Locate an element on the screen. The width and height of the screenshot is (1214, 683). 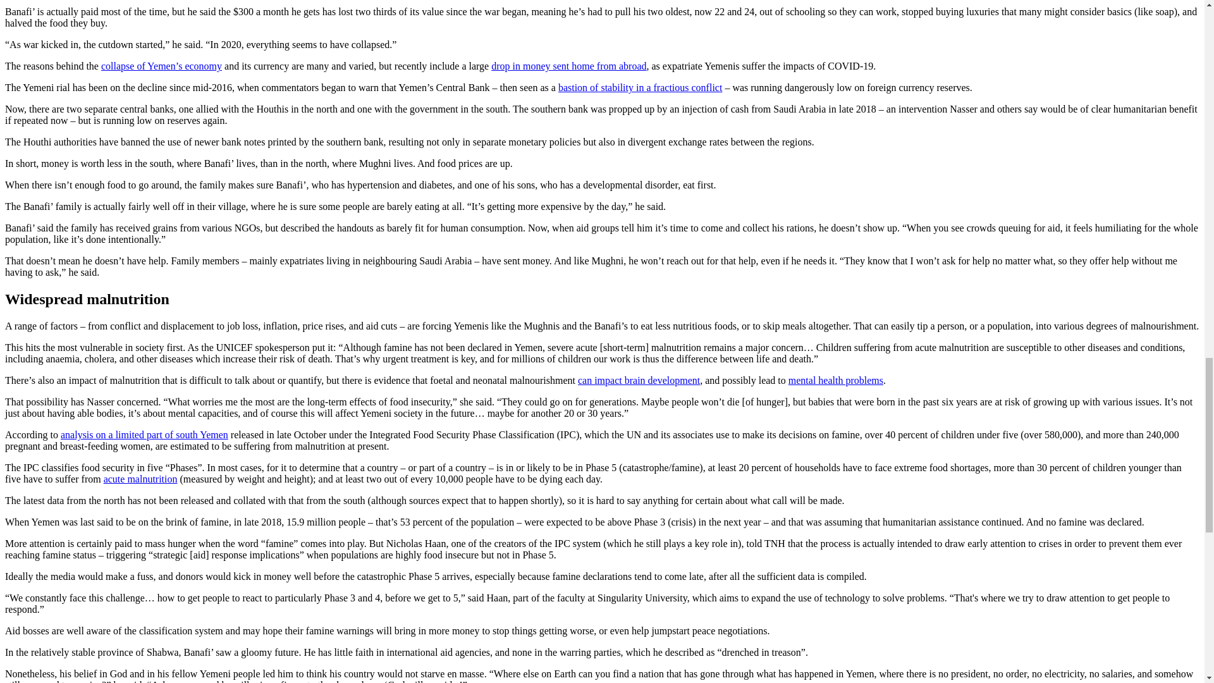
mental health problems is located at coordinates (836, 380).